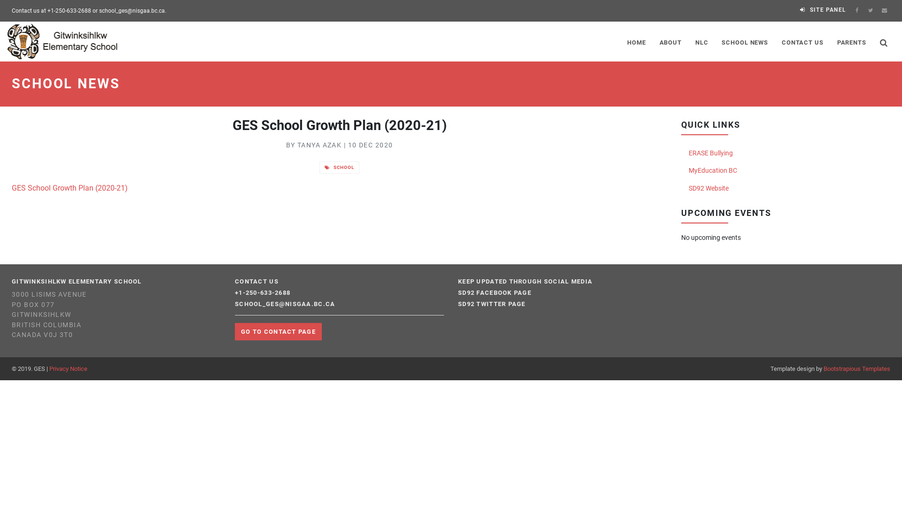 The image size is (902, 507). I want to click on ABOUT, so click(670, 41).